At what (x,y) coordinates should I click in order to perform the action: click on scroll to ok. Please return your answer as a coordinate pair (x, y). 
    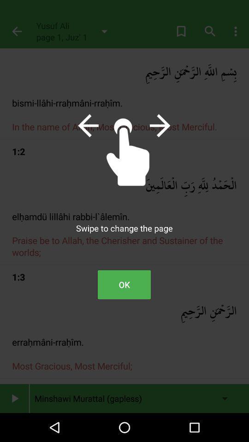
    Looking at the image, I should click on (124, 285).